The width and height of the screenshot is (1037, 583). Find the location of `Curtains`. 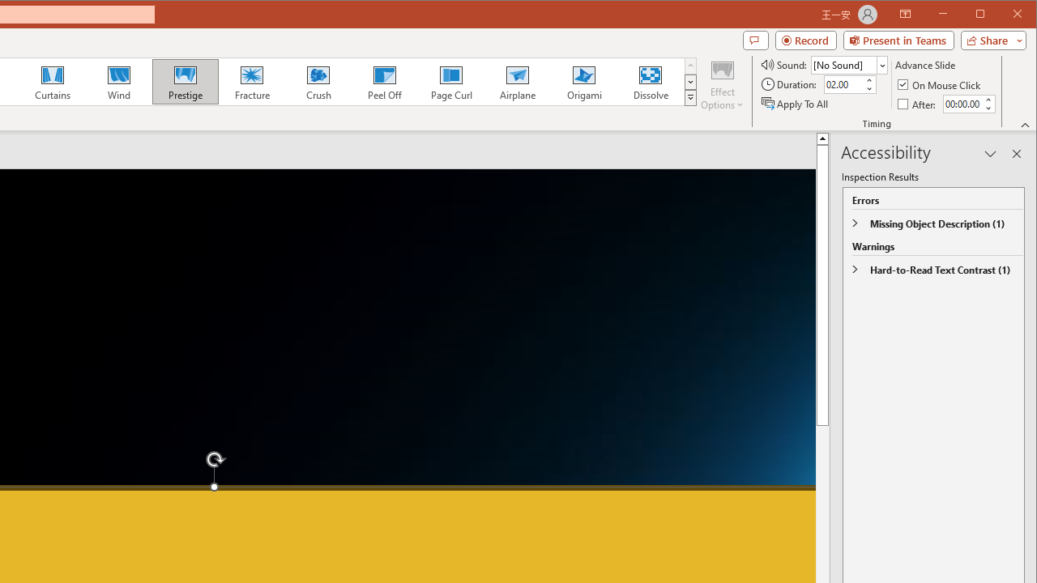

Curtains is located at coordinates (53, 81).